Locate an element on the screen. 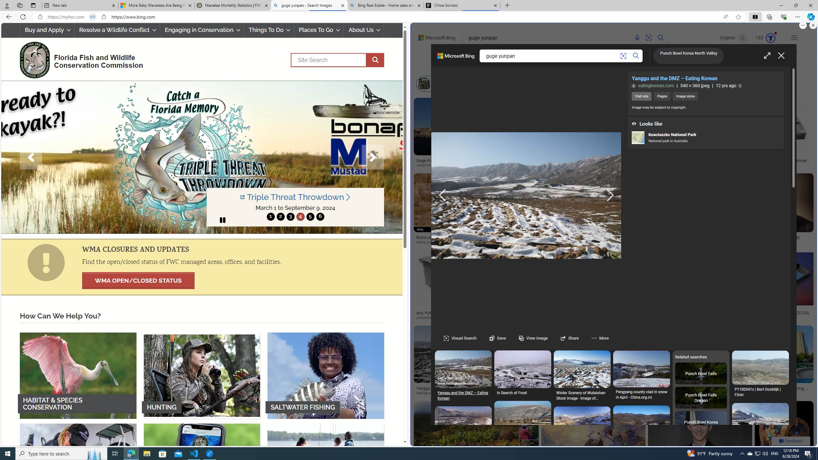  P1100341x | Bert Oostdijk | Flickr is located at coordinates (760, 392).